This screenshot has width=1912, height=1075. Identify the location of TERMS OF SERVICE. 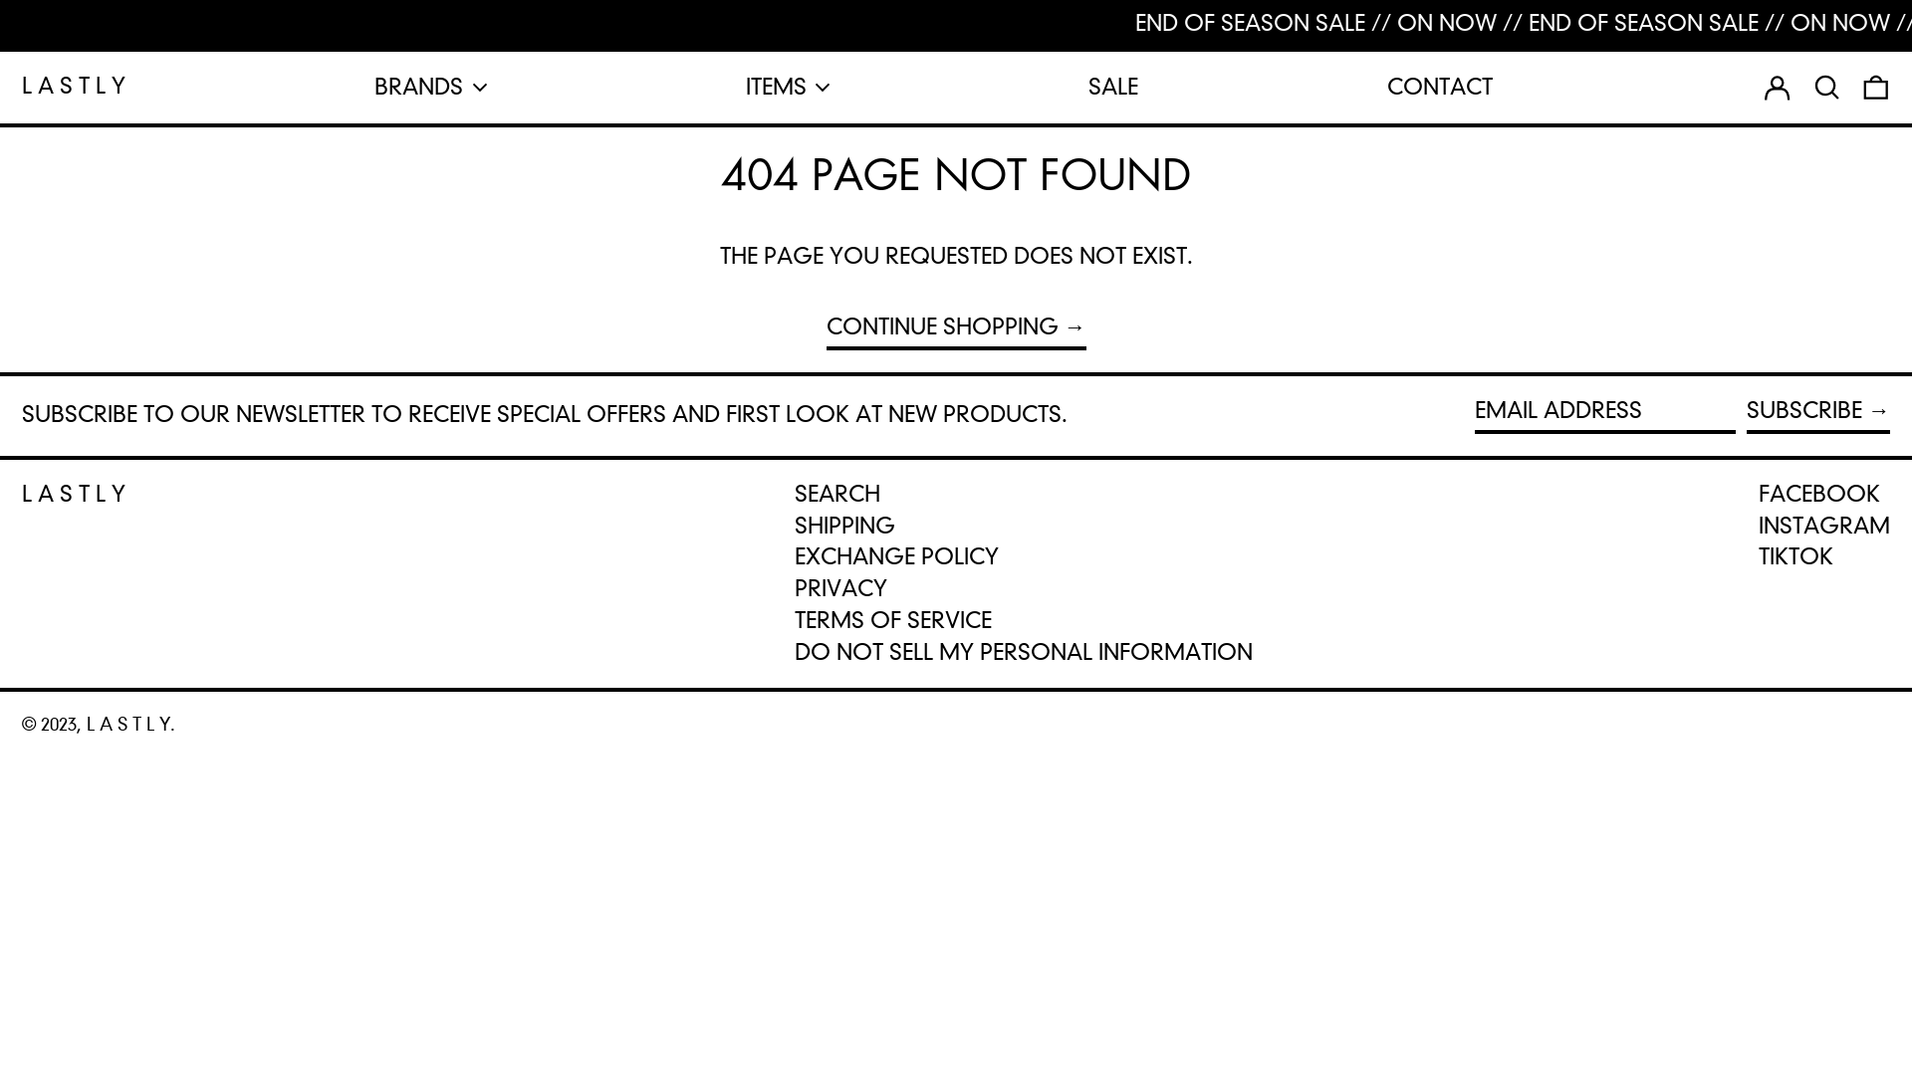
(893, 621).